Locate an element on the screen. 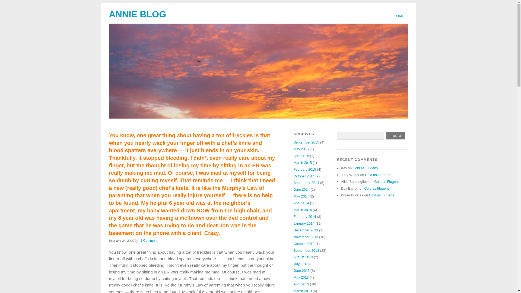  March 2014 is located at coordinates (302, 209).